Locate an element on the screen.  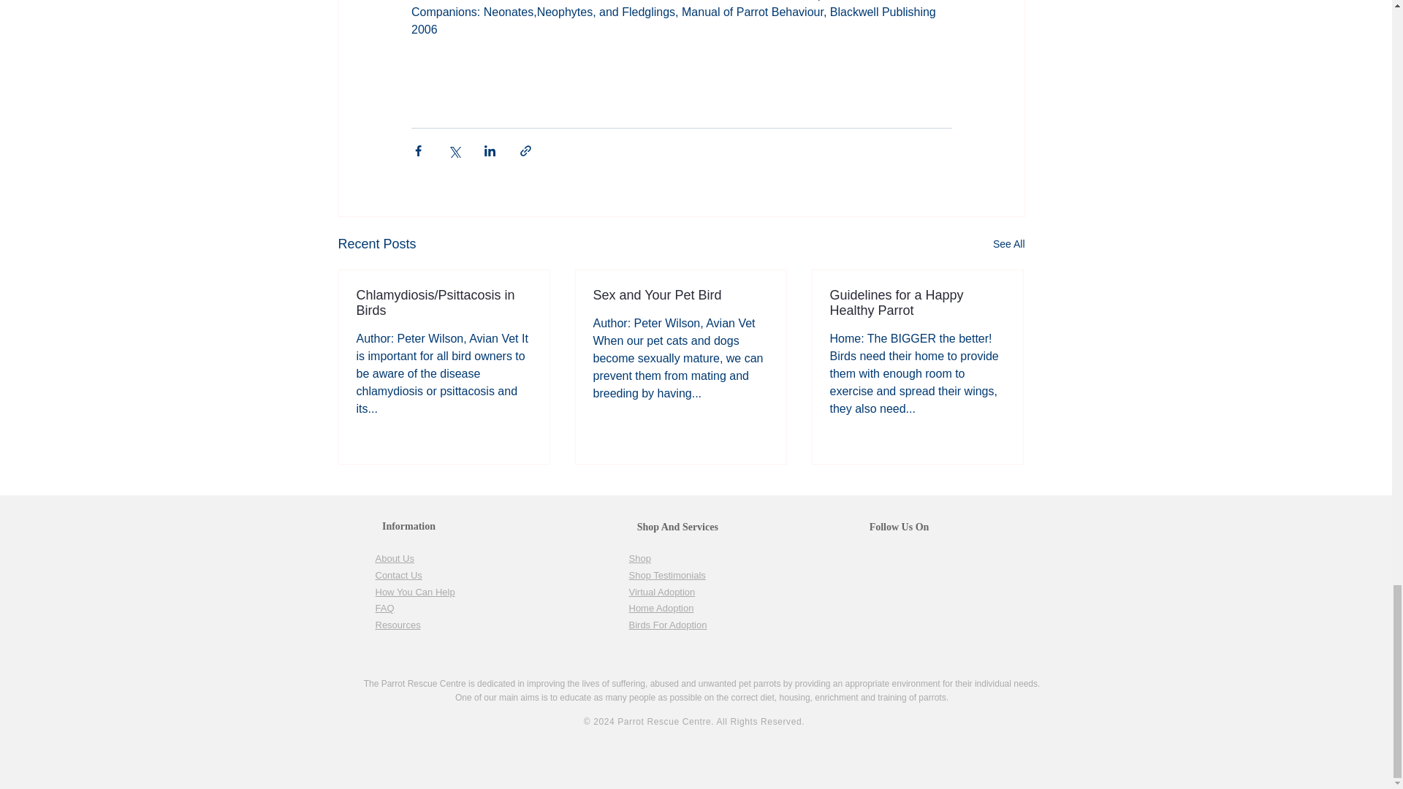
FAQ is located at coordinates (384, 608).